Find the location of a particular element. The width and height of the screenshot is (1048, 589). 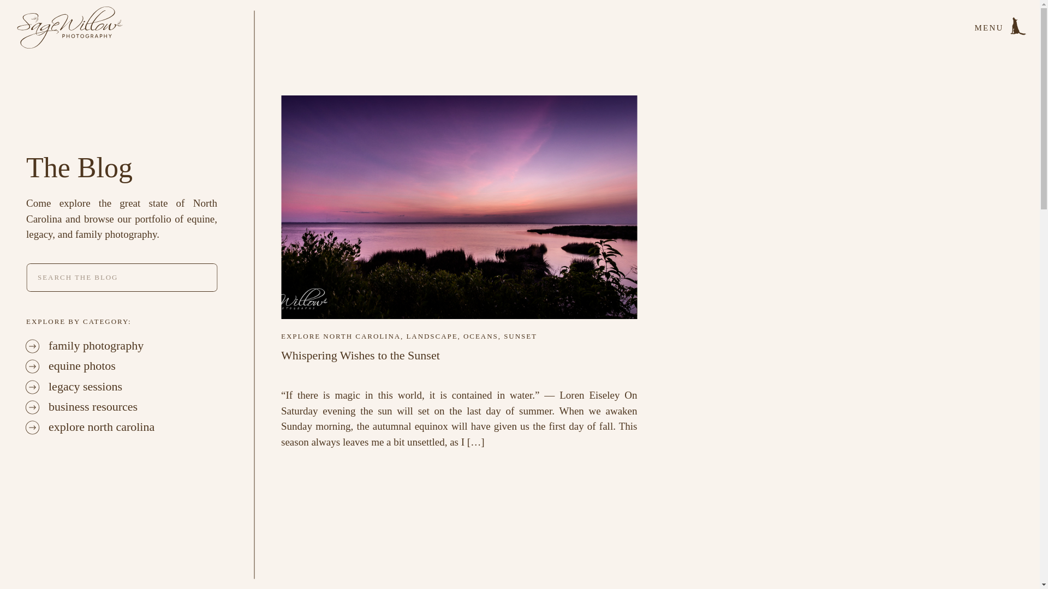

Whispering Wishes to the Sunset is located at coordinates (360, 356).